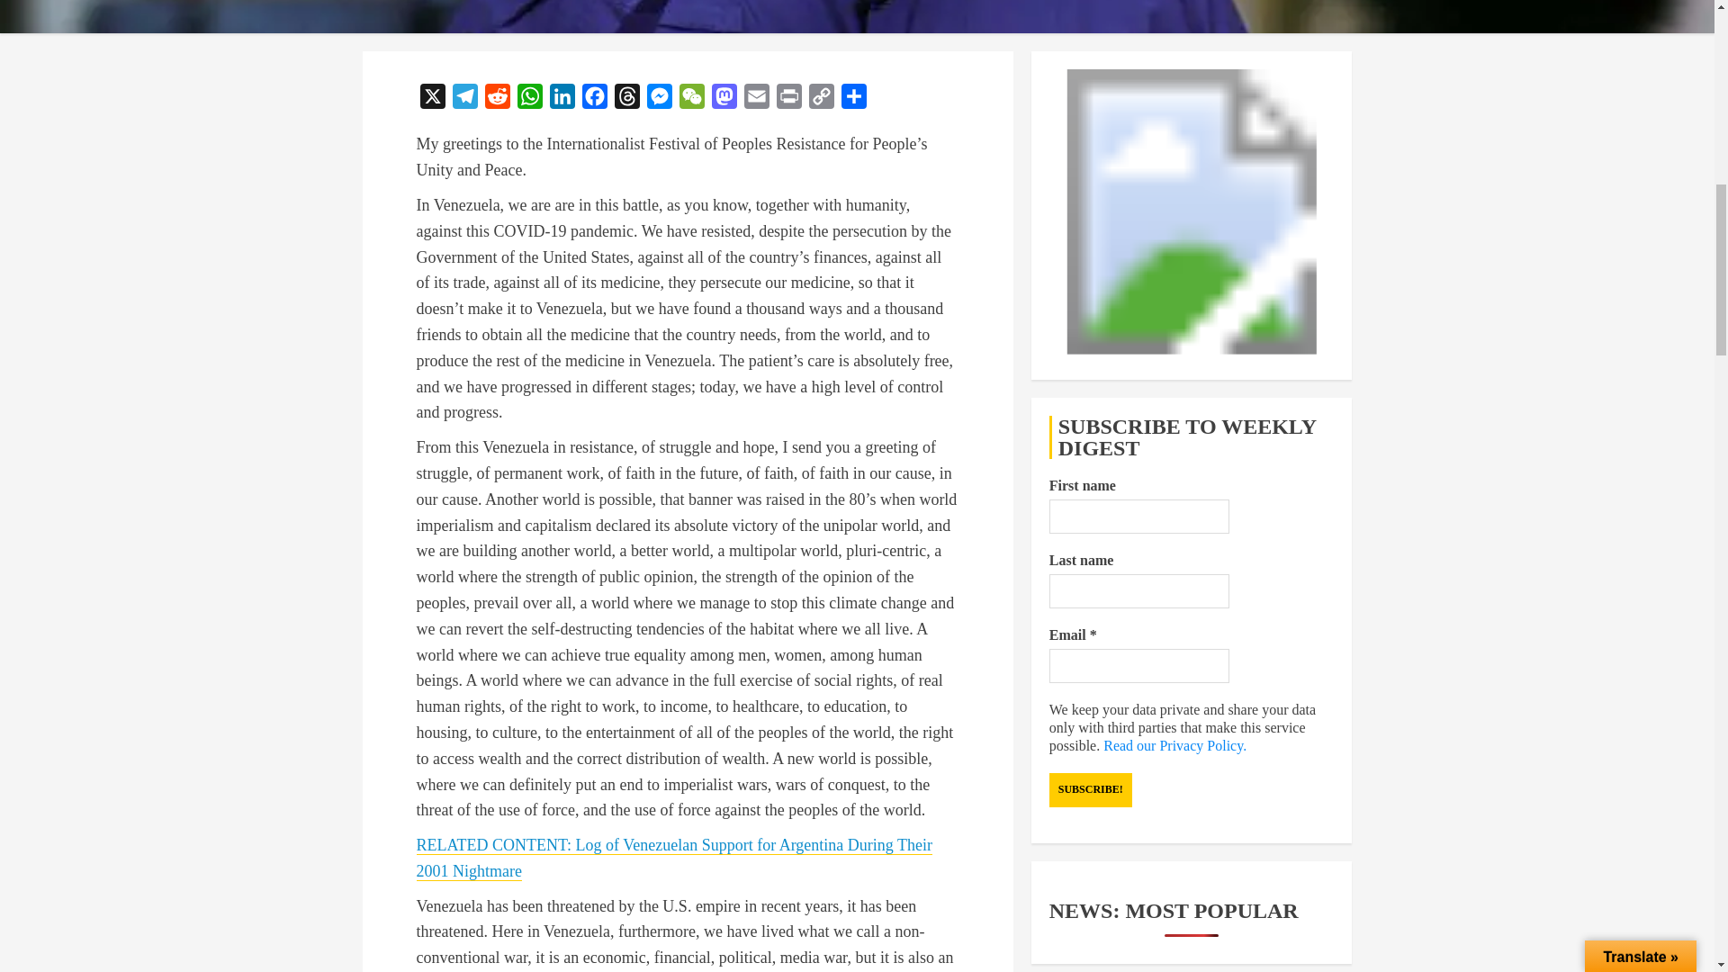 The height and width of the screenshot is (972, 1728). Describe the element at coordinates (432, 99) in the screenshot. I see `X` at that location.